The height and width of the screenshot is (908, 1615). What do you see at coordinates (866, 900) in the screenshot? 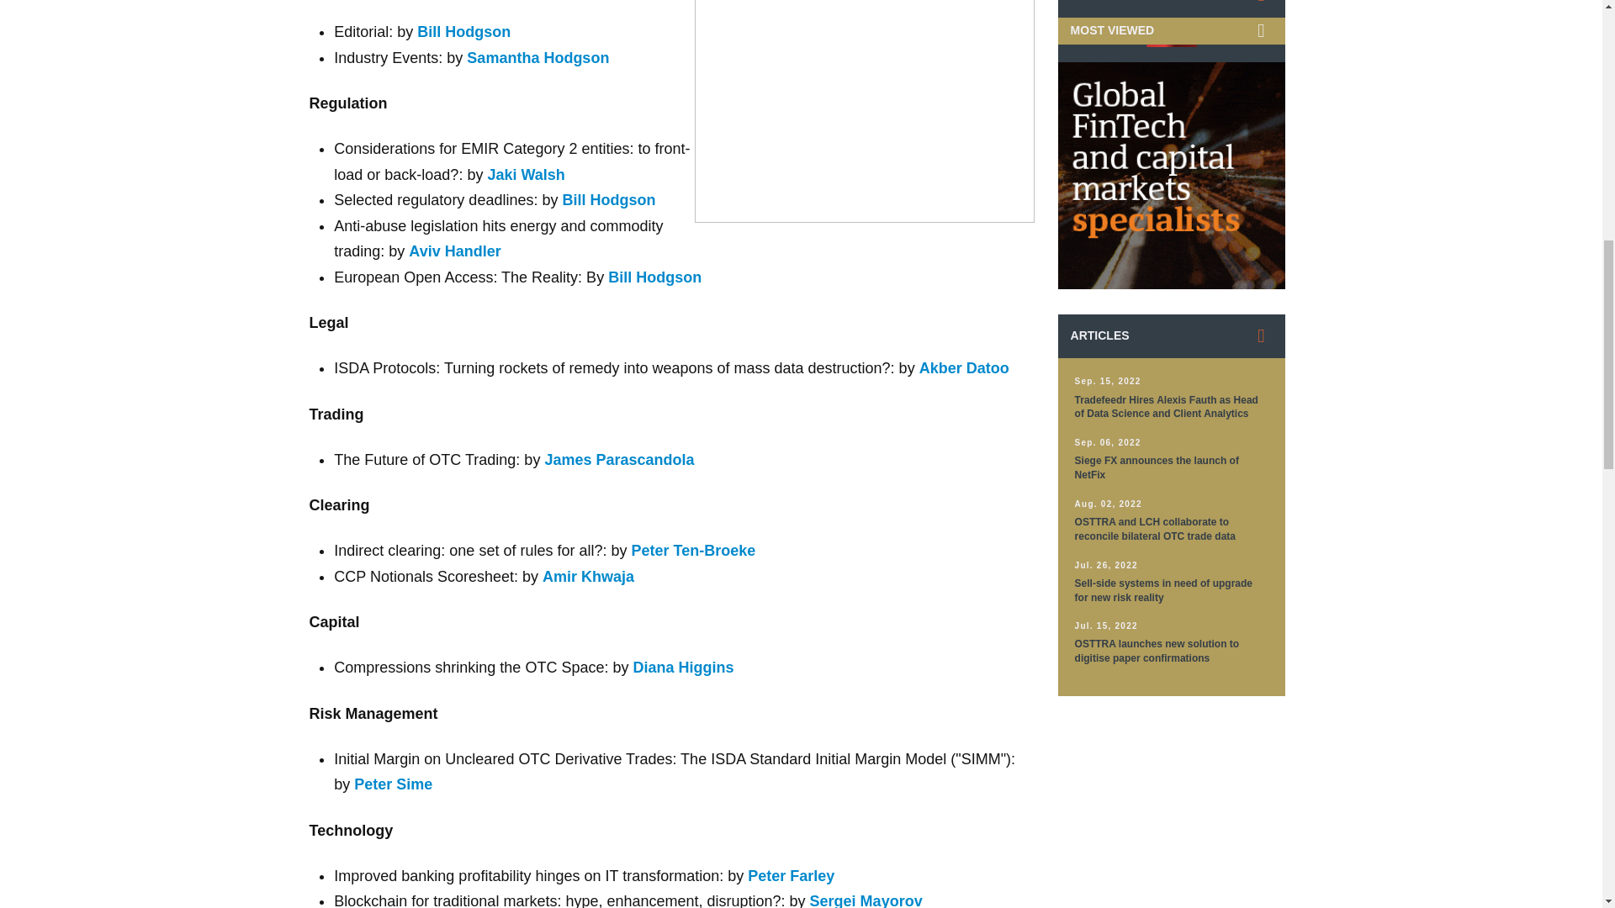
I see `Sergei Mayorov` at bounding box center [866, 900].